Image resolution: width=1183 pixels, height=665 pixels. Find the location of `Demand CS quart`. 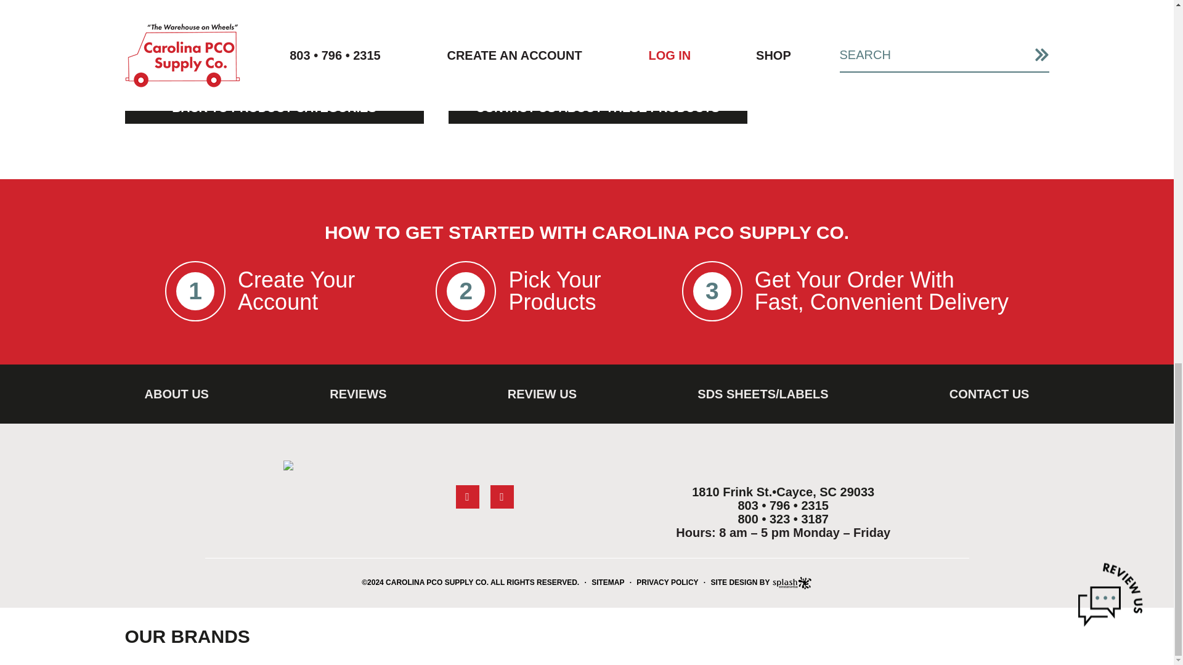

Demand CS quart is located at coordinates (359, 18).